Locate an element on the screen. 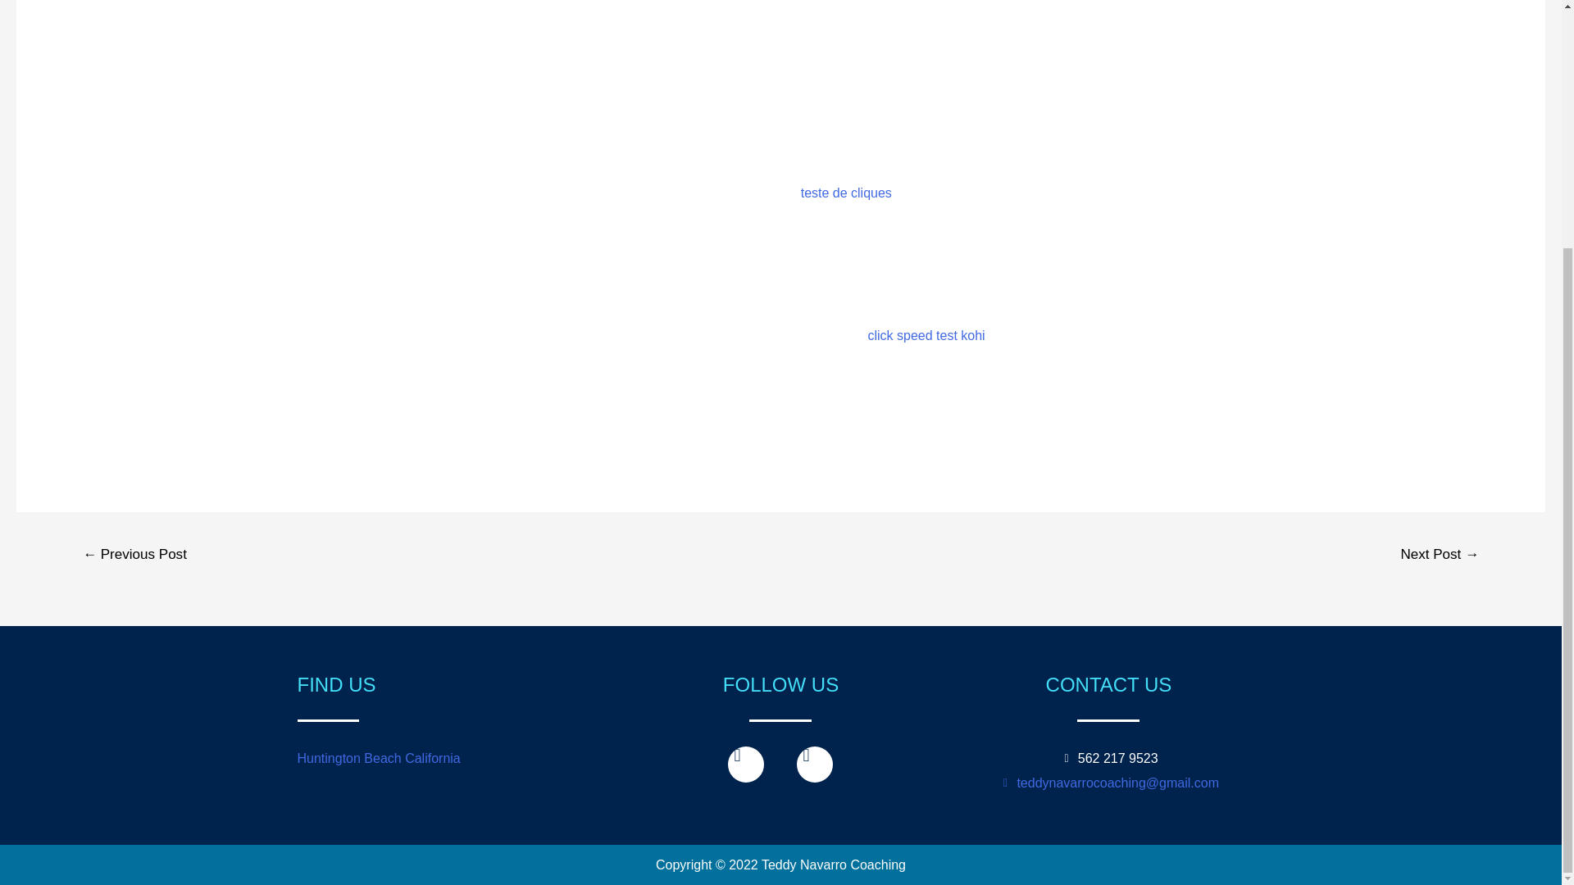 The height and width of the screenshot is (885, 1574). click speed test kohi is located at coordinates (926, 334).